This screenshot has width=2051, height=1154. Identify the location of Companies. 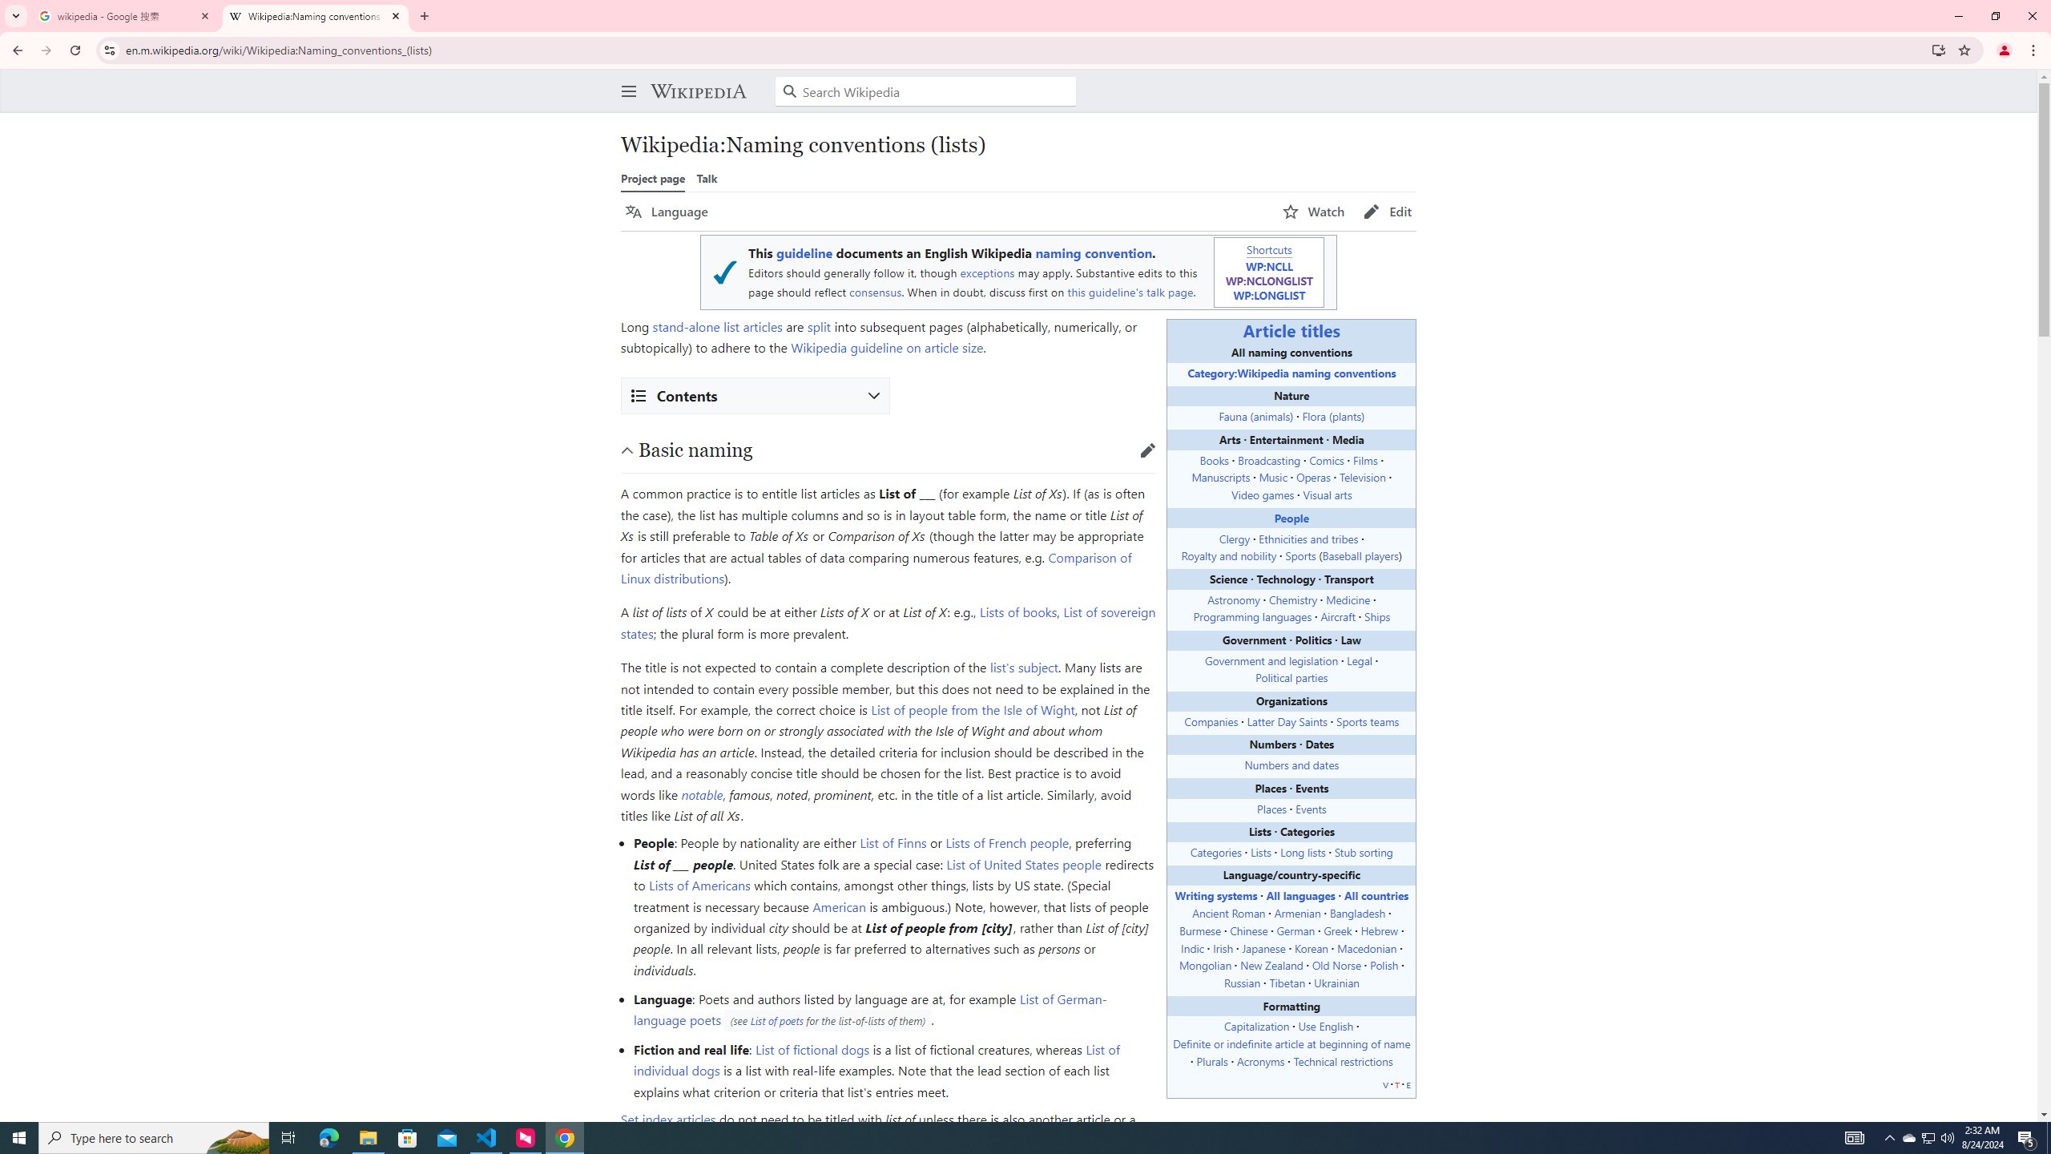
(1211, 720).